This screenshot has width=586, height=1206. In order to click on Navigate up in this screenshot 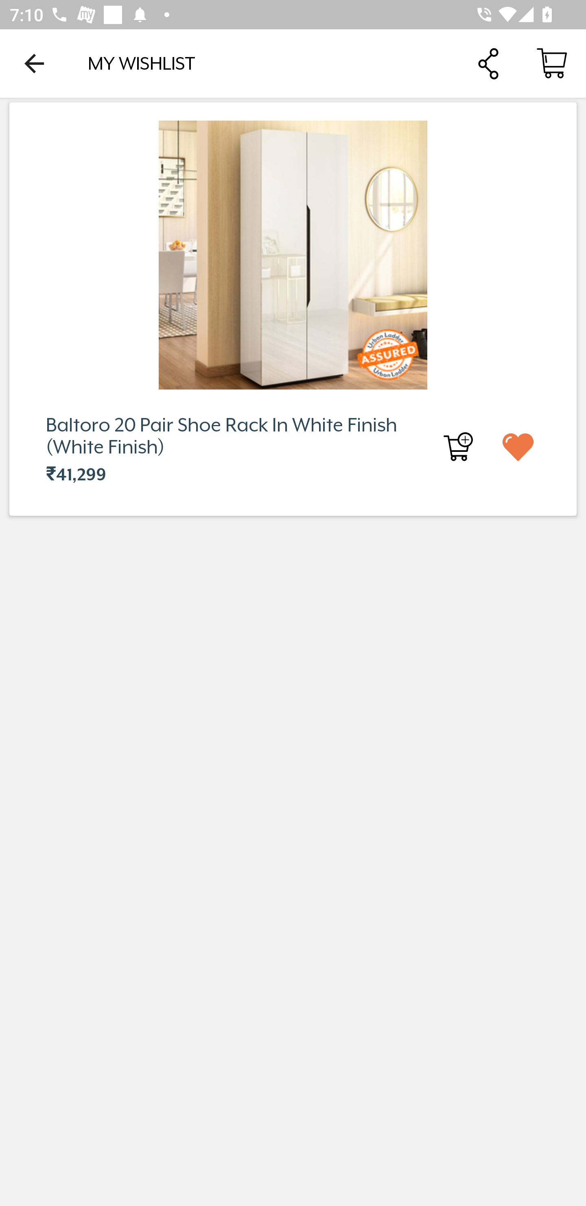, I will do `click(34, 63)`.